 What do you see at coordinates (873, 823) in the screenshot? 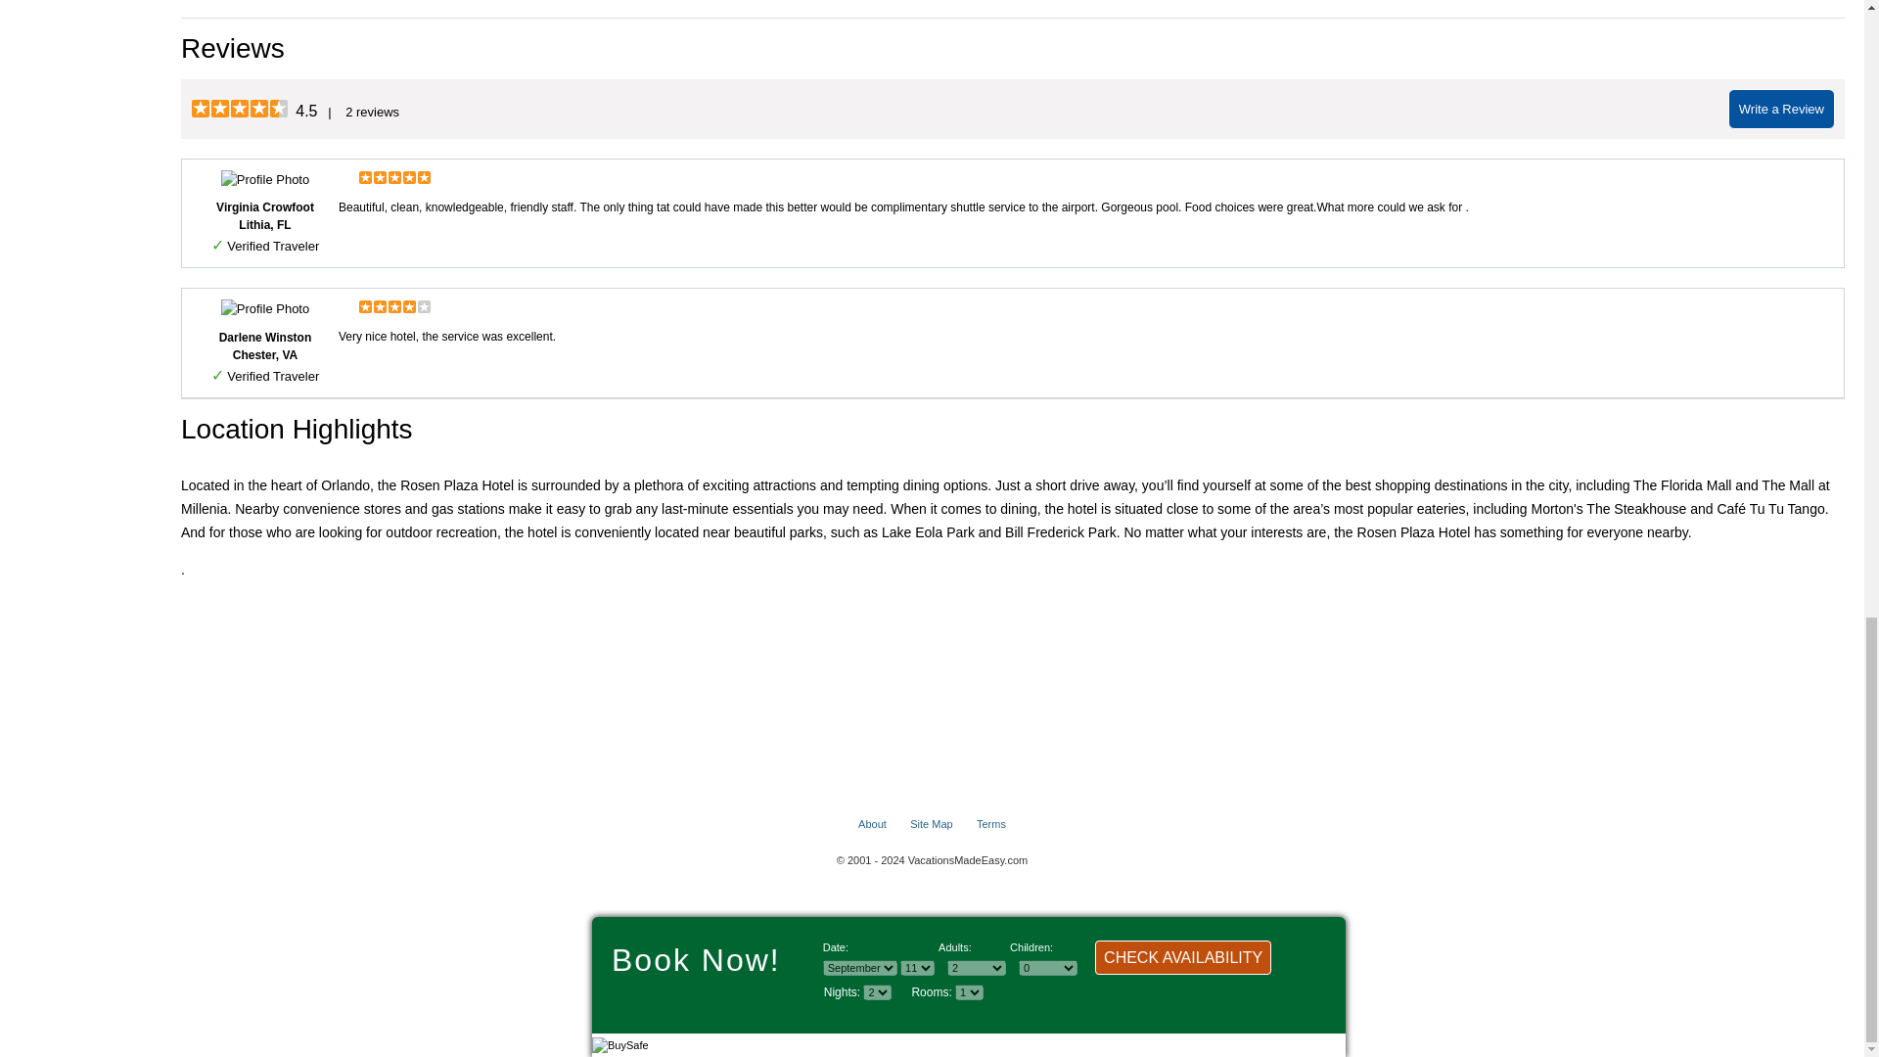
I see `About` at bounding box center [873, 823].